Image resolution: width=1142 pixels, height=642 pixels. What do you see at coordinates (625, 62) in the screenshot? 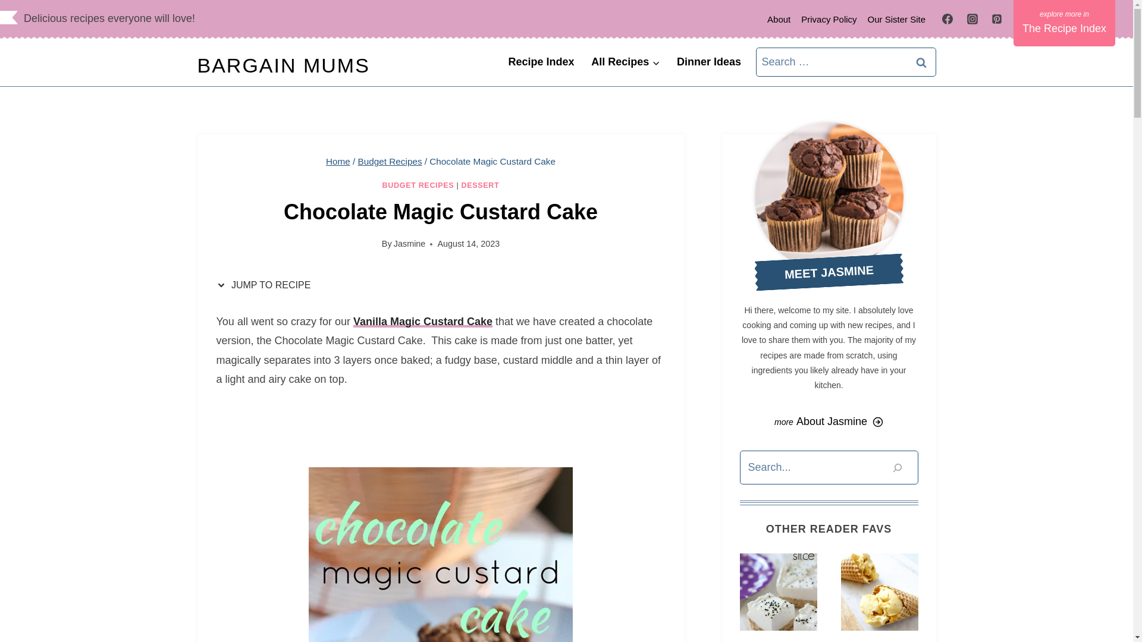
I see `All Recipes` at bounding box center [625, 62].